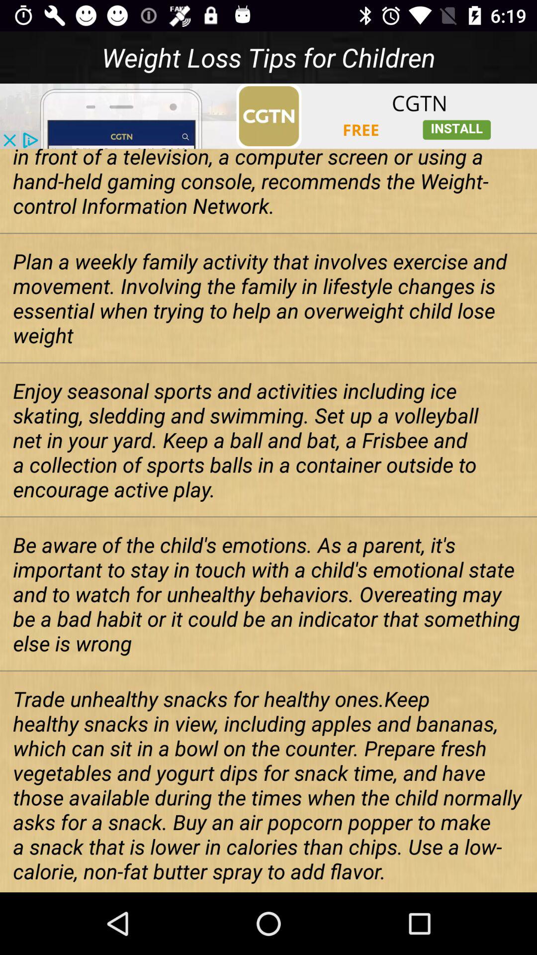  Describe the element at coordinates (268, 116) in the screenshot. I see `connect to advertisement` at that location.